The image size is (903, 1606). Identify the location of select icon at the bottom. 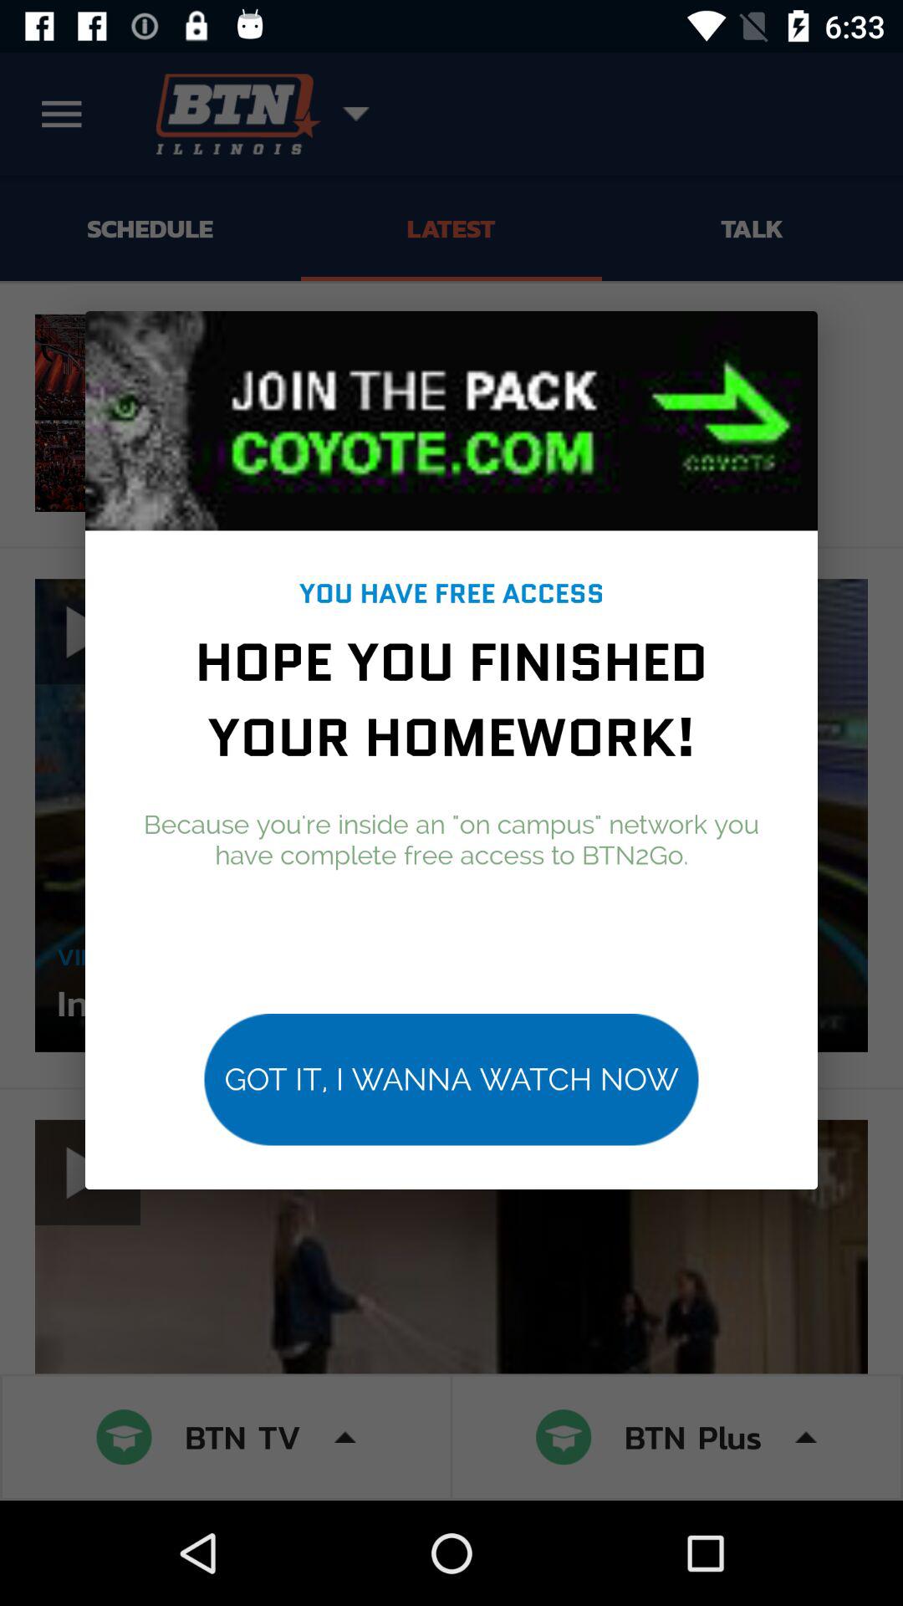
(451, 1079).